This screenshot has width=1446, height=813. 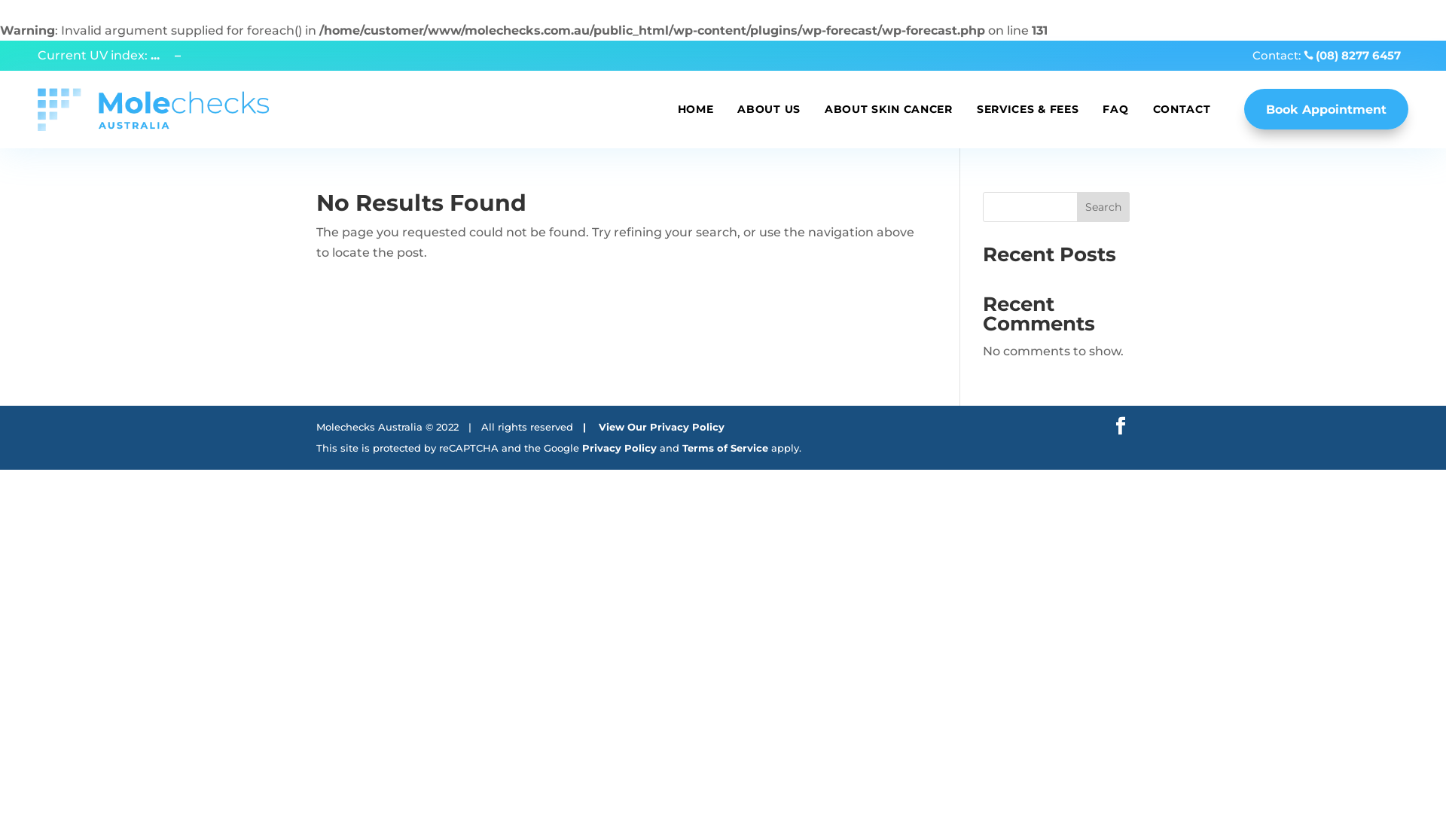 What do you see at coordinates (1115, 110) in the screenshot?
I see `FAQ` at bounding box center [1115, 110].